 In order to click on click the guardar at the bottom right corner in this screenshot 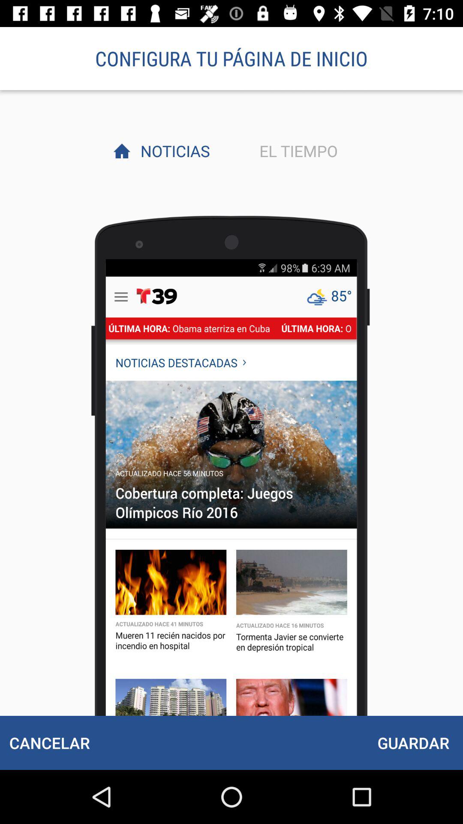, I will do `click(413, 742)`.